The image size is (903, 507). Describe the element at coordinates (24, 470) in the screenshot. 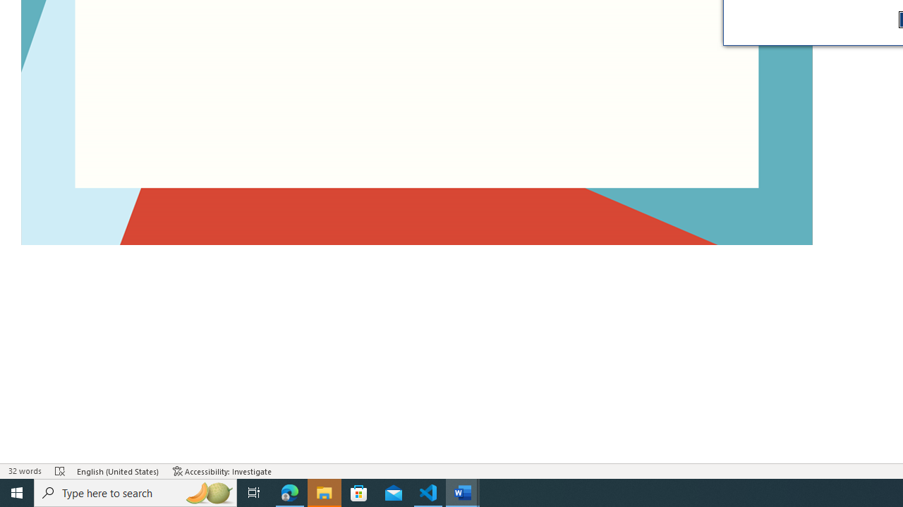

I see `Word Count 32 words` at that location.